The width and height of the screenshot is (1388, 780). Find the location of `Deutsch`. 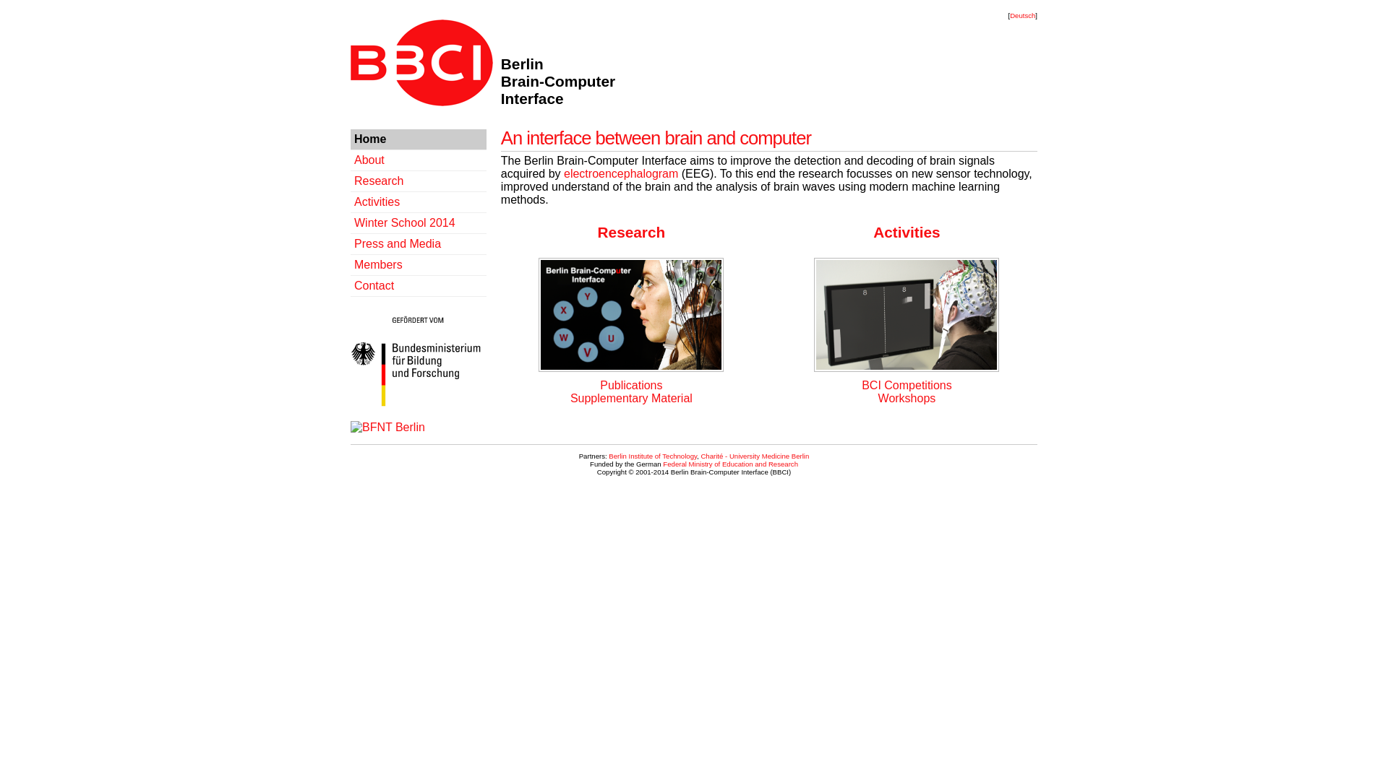

Deutsch is located at coordinates (1022, 16).